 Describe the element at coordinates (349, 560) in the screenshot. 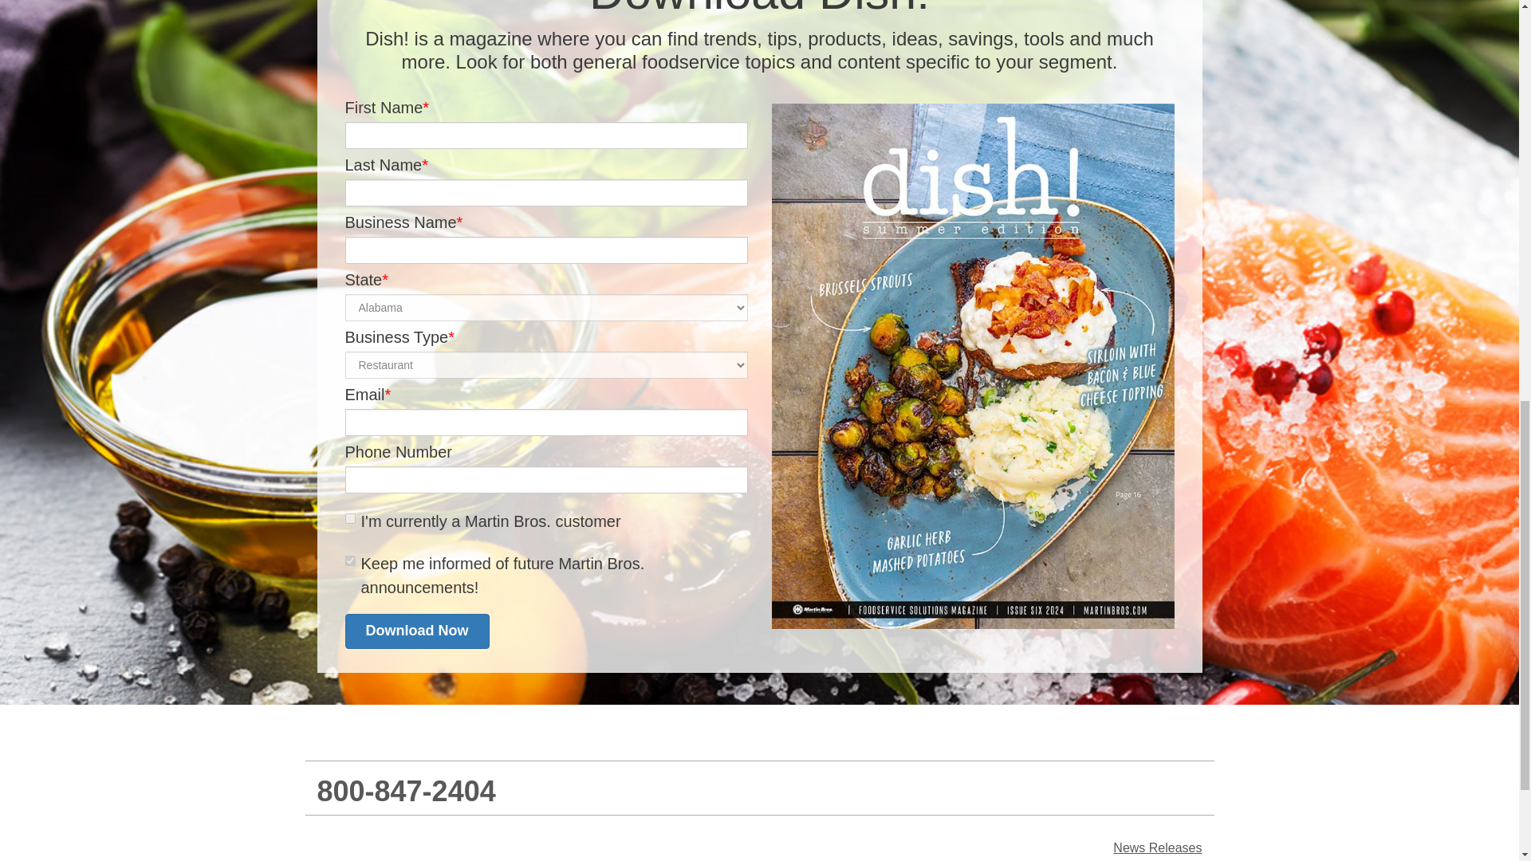

I see `true` at that location.